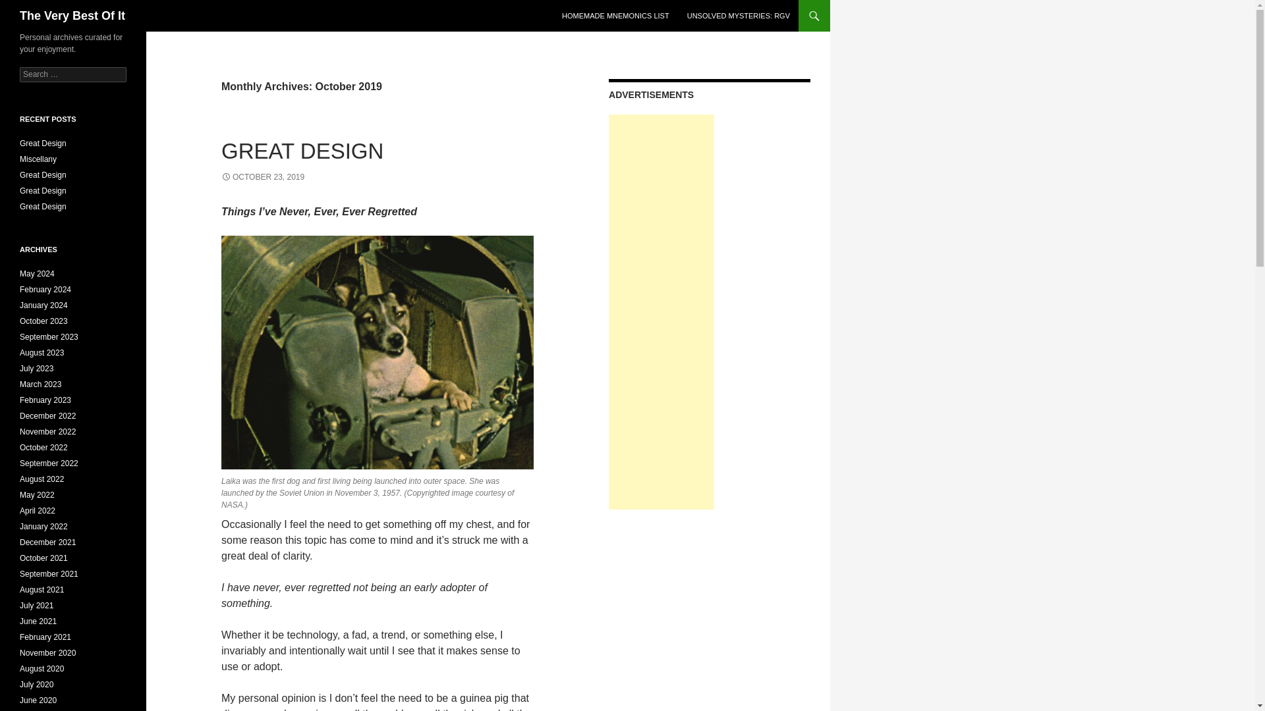  What do you see at coordinates (38, 511) in the screenshot?
I see `April 2022` at bounding box center [38, 511].